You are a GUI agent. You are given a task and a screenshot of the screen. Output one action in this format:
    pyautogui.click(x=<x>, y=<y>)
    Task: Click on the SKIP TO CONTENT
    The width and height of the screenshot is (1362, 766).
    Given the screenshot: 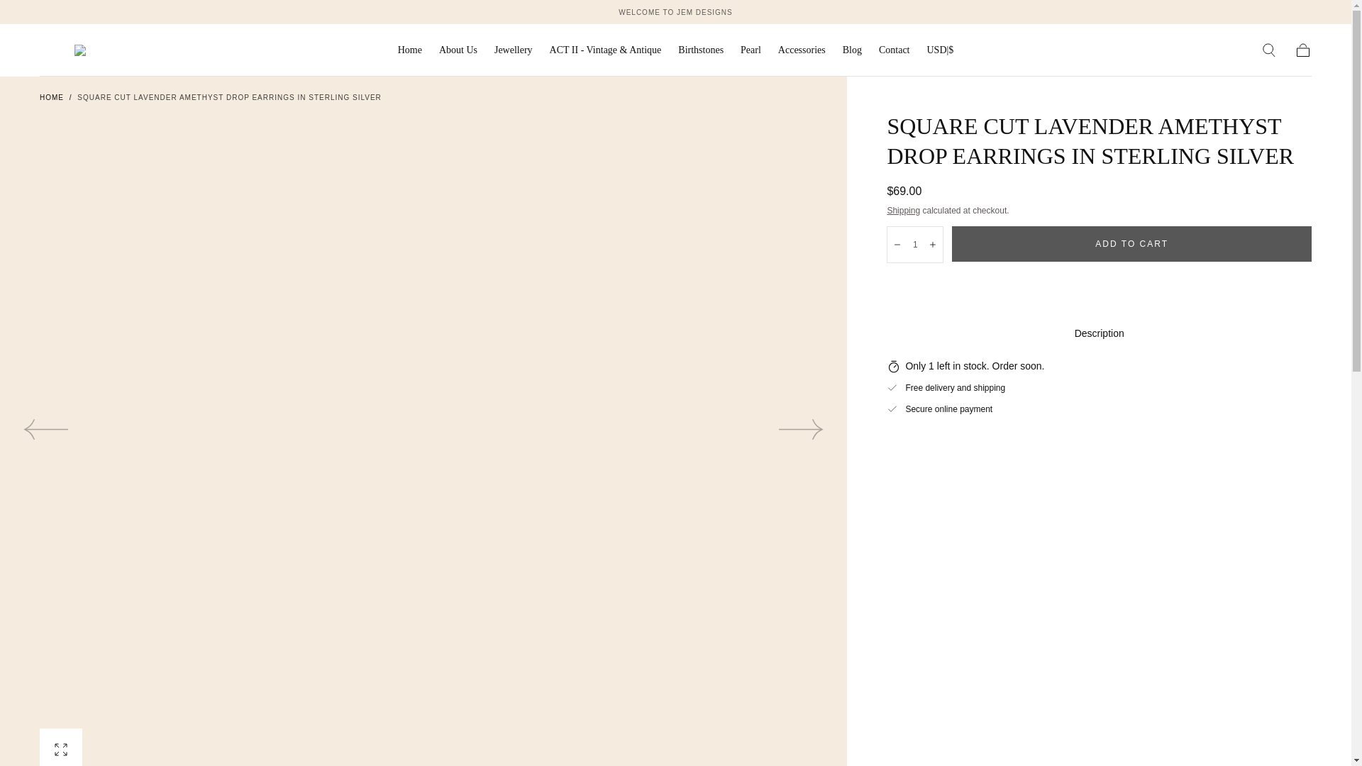 What is the action you would take?
    pyautogui.click(x=63, y=17)
    